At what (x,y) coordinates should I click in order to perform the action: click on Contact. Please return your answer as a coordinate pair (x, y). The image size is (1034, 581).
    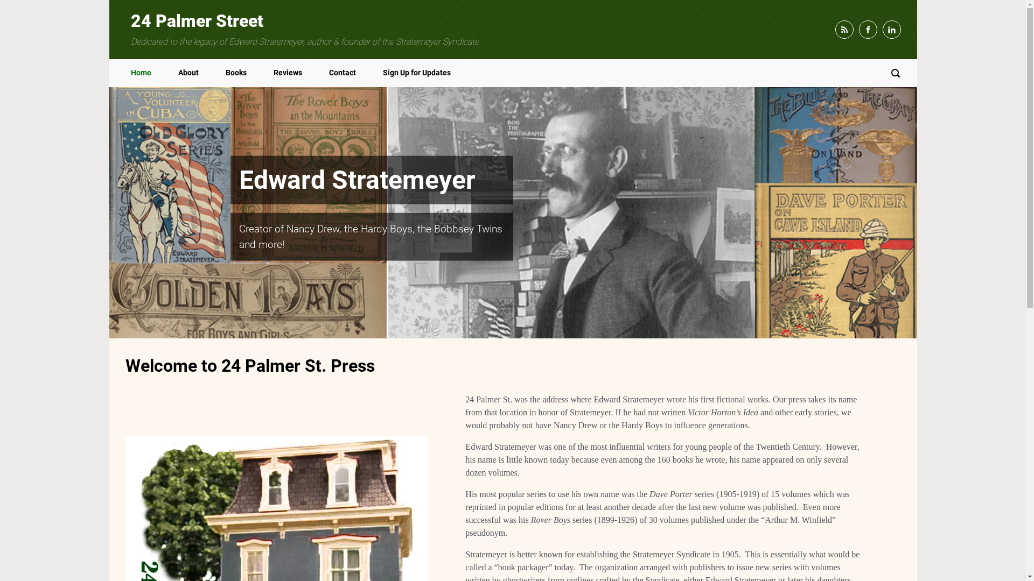
    Looking at the image, I should click on (342, 73).